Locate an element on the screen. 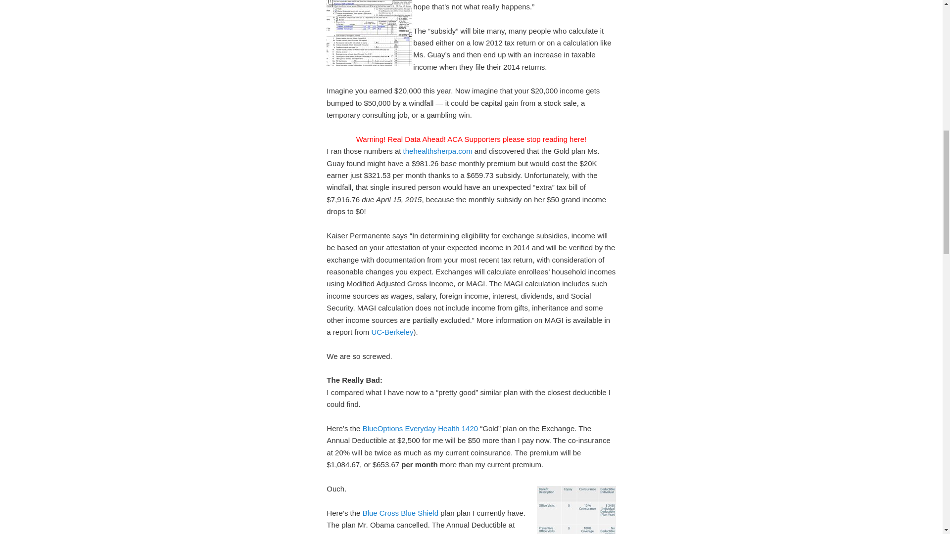  My Current Blue Cross Blue Shield Plan is located at coordinates (576, 510).